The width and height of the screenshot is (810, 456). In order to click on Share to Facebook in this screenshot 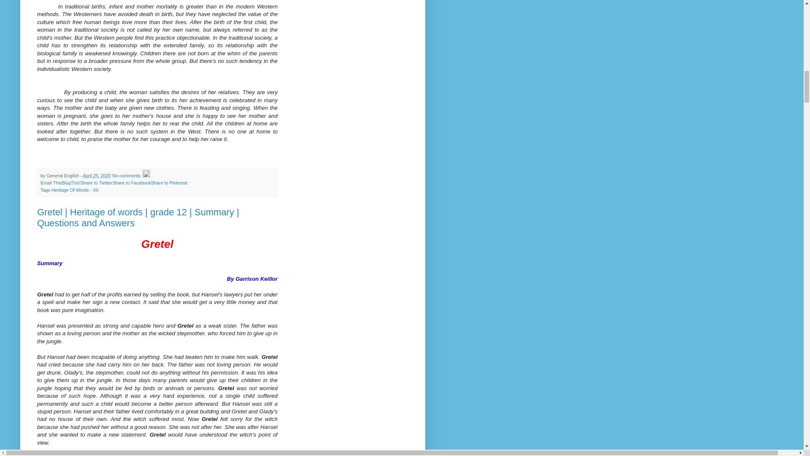, I will do `click(132, 182)`.